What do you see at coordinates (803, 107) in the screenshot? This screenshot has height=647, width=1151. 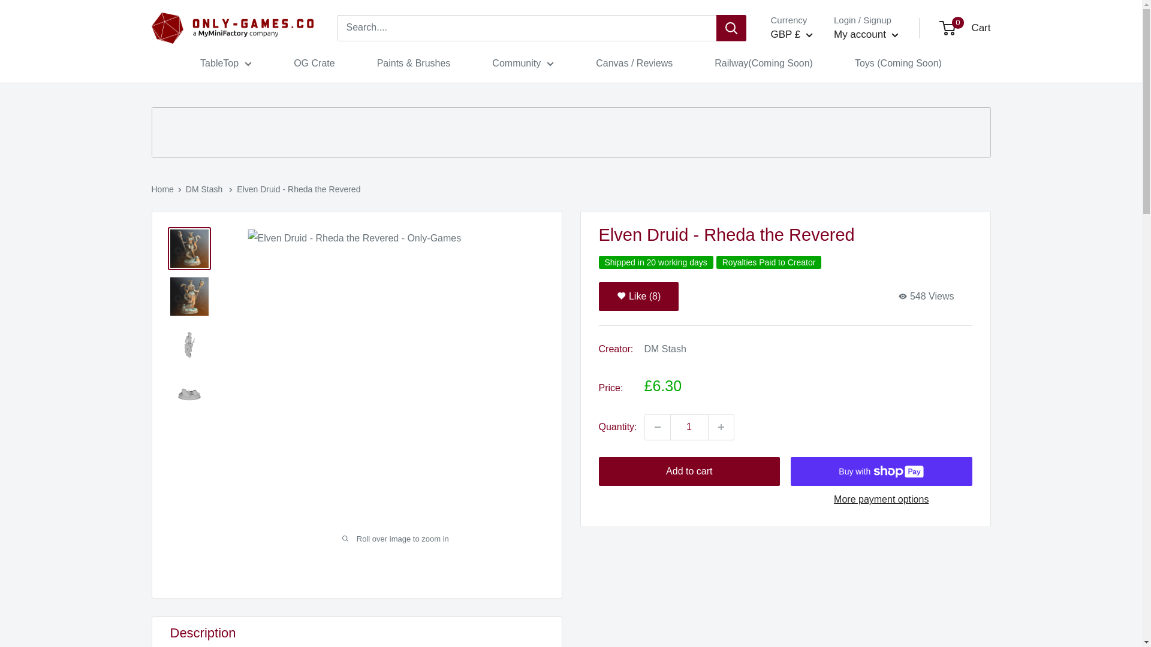 I see `EUR` at bounding box center [803, 107].